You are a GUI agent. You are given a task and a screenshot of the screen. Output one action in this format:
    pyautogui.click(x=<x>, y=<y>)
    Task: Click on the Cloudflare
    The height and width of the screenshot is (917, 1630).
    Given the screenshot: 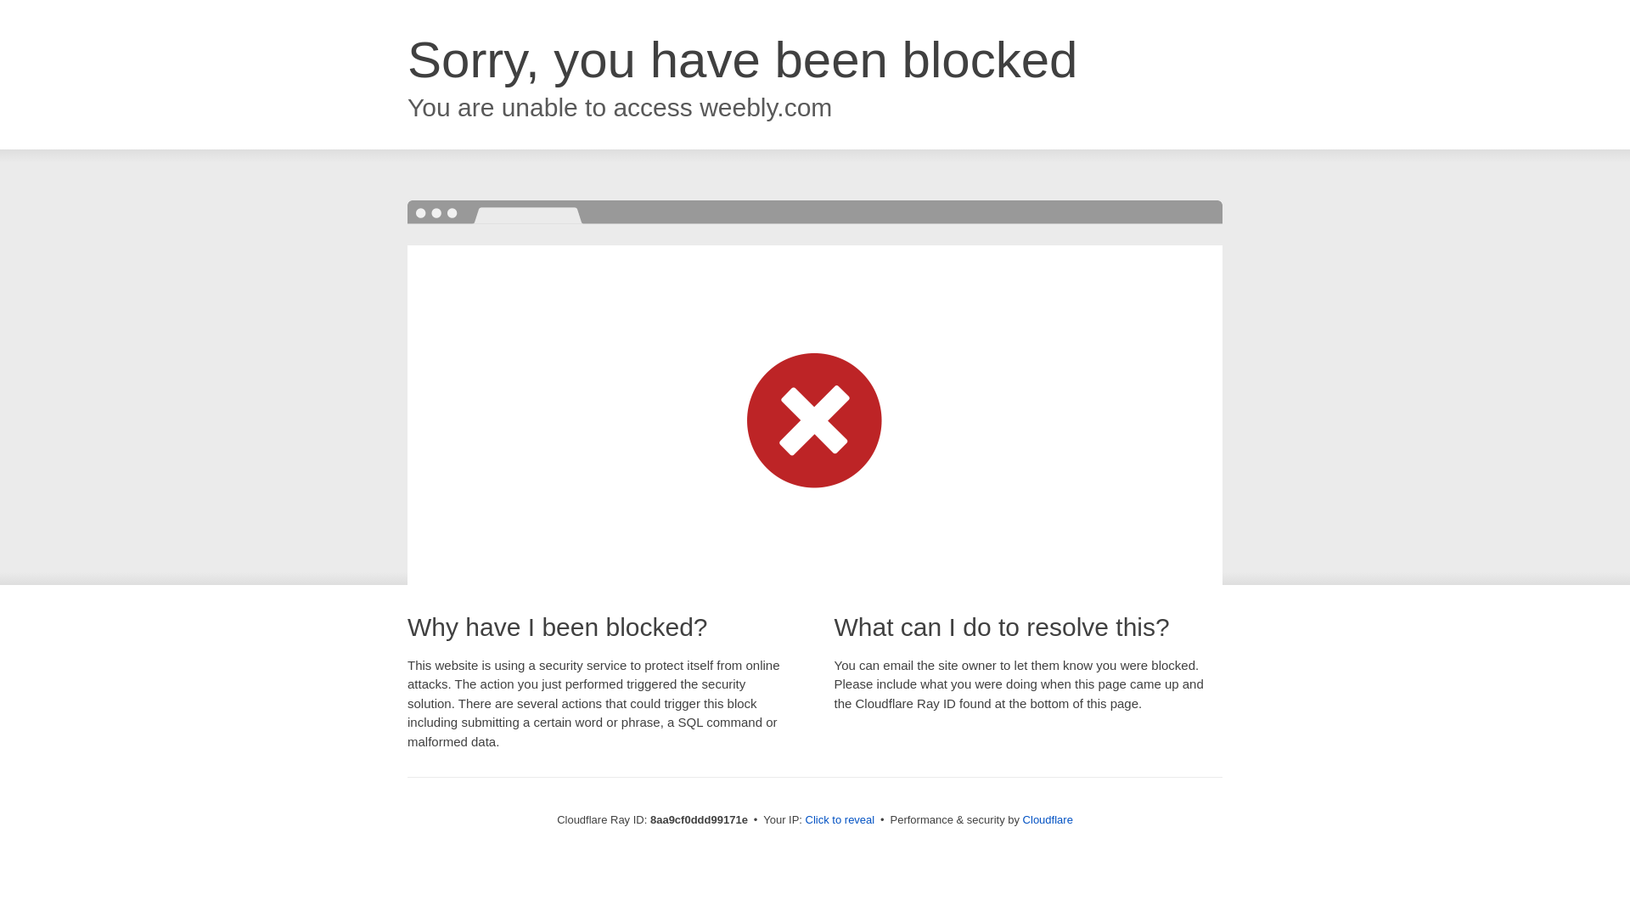 What is the action you would take?
    pyautogui.click(x=1048, y=819)
    